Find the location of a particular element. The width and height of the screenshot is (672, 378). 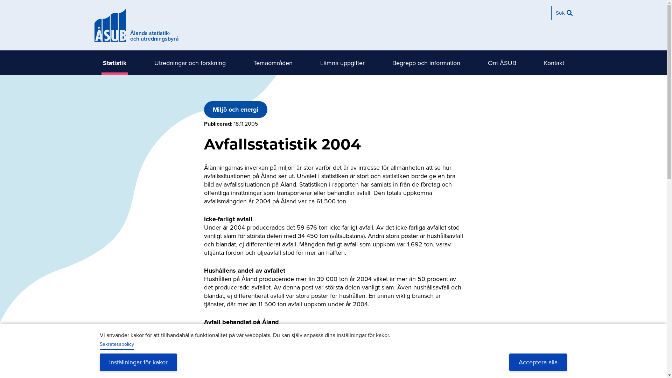

Sekretesspolicy is located at coordinates (117, 345).